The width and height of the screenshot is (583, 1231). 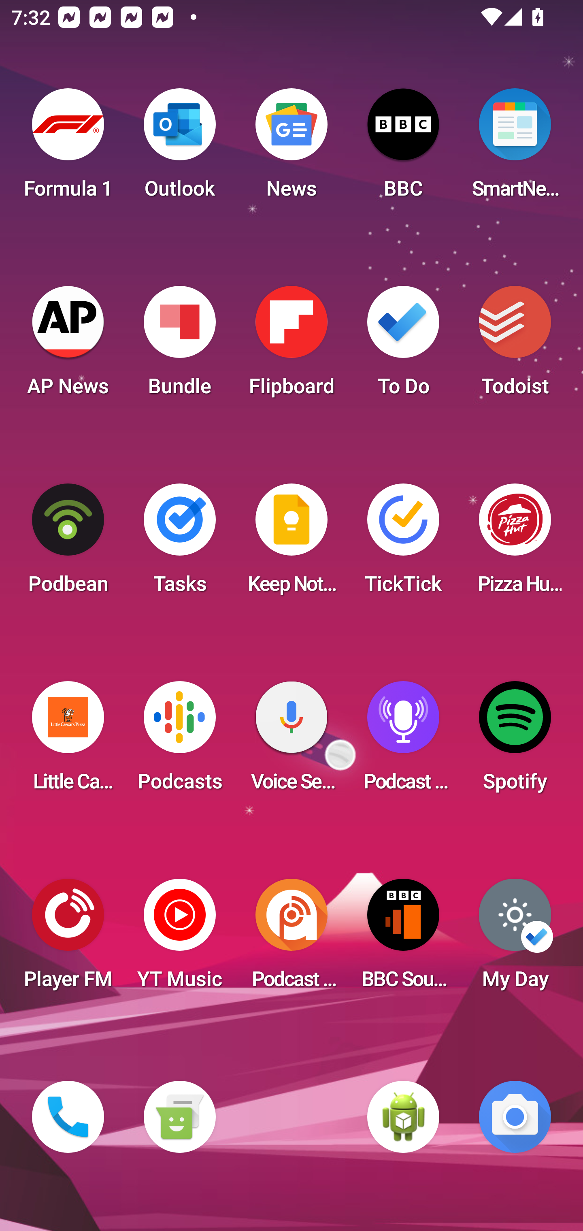 I want to click on Podbean, so click(x=68, y=543).